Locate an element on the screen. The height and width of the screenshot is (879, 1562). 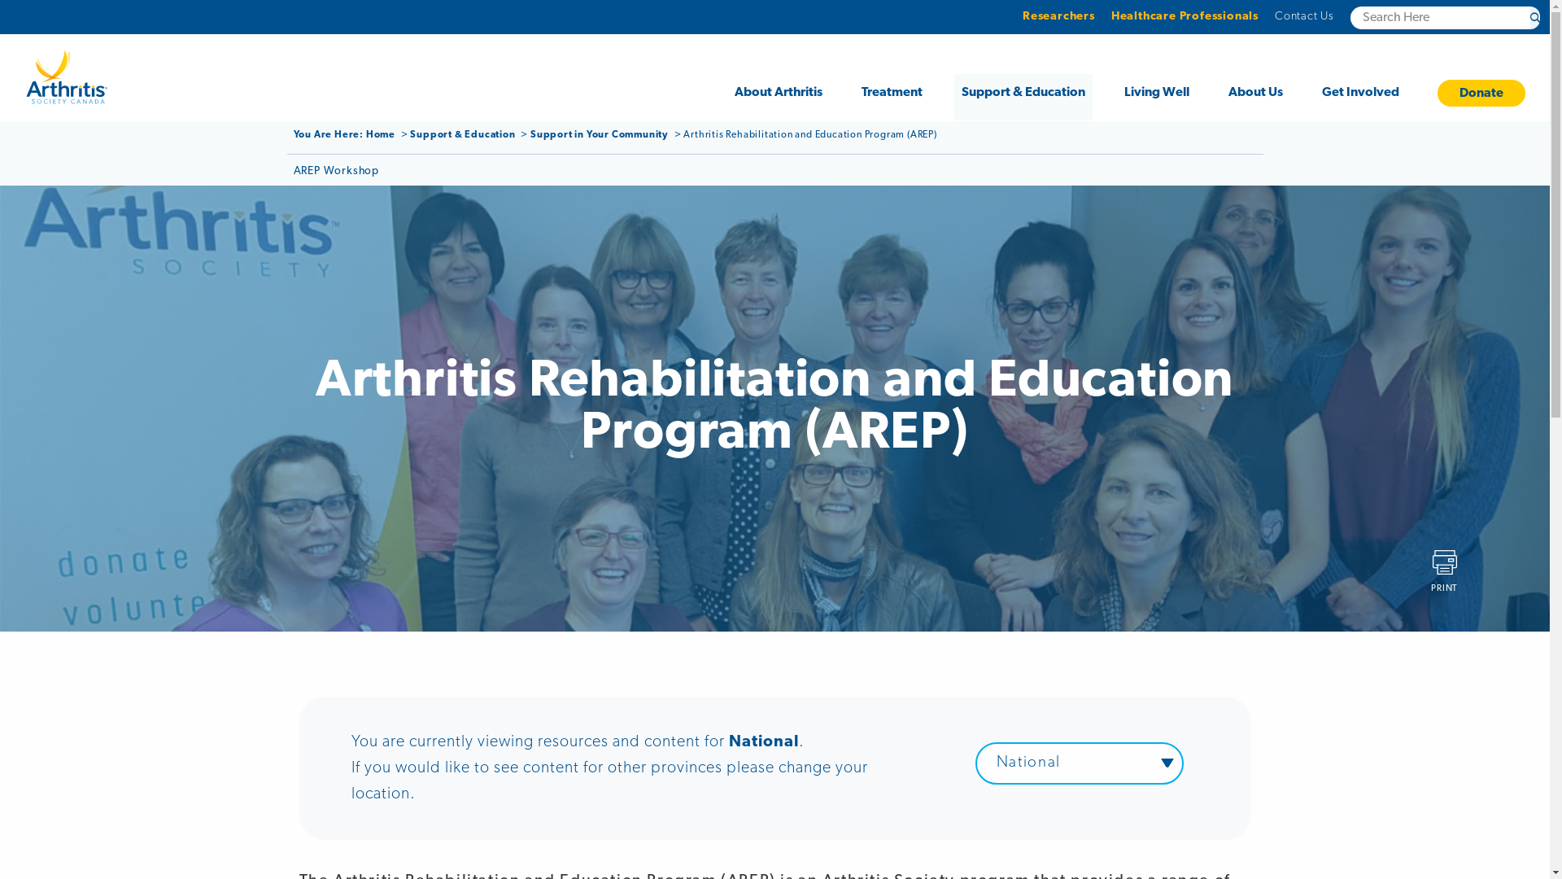
Treatment is located at coordinates (892, 98).